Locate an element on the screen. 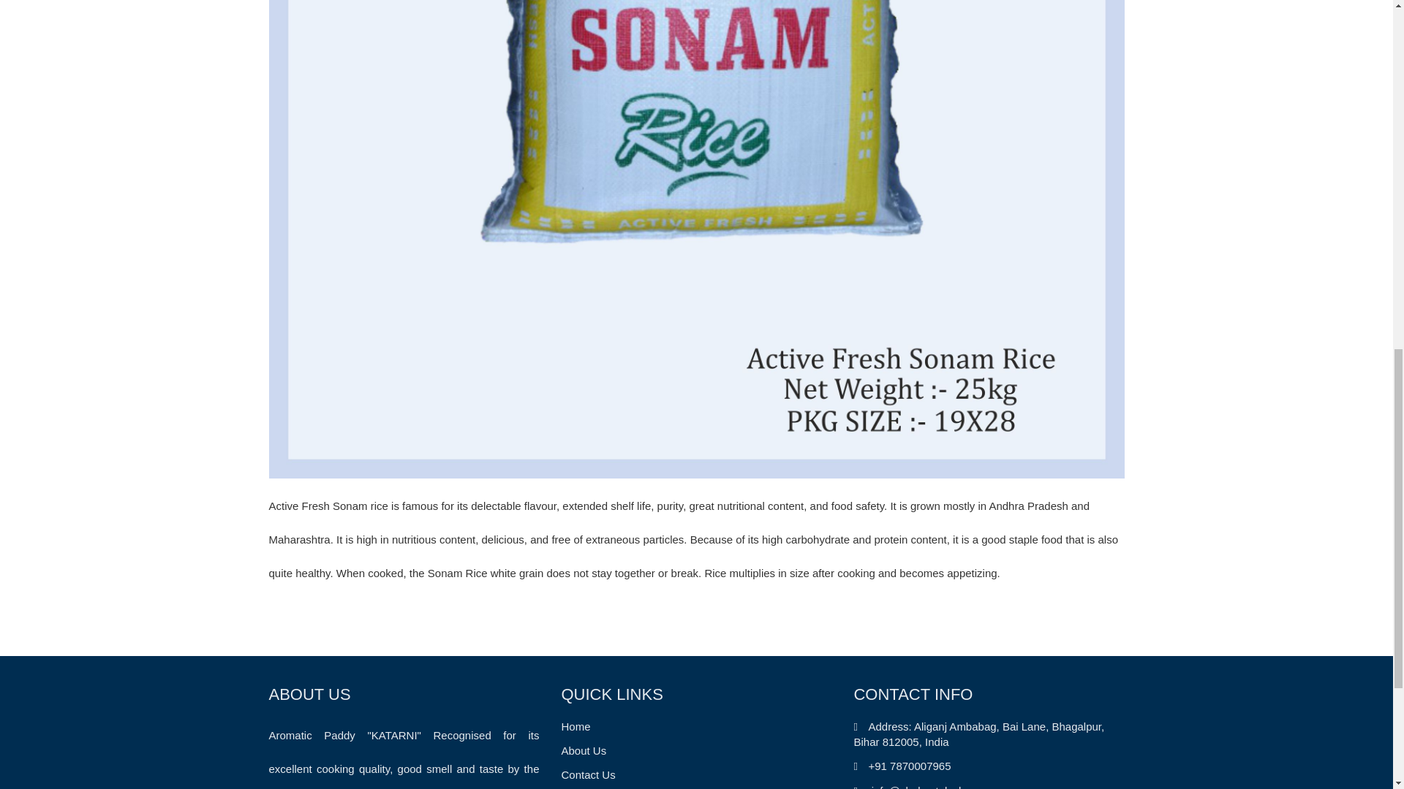  Contact Us is located at coordinates (587, 774).